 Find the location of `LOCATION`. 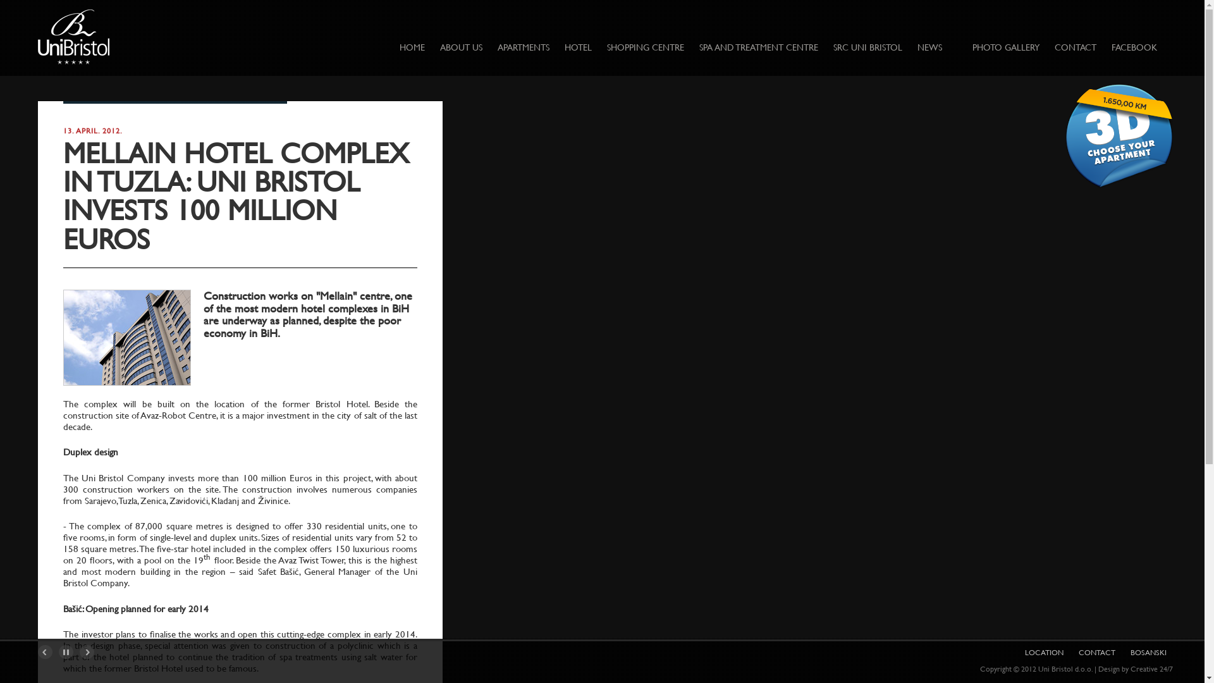

LOCATION is located at coordinates (1045, 653).